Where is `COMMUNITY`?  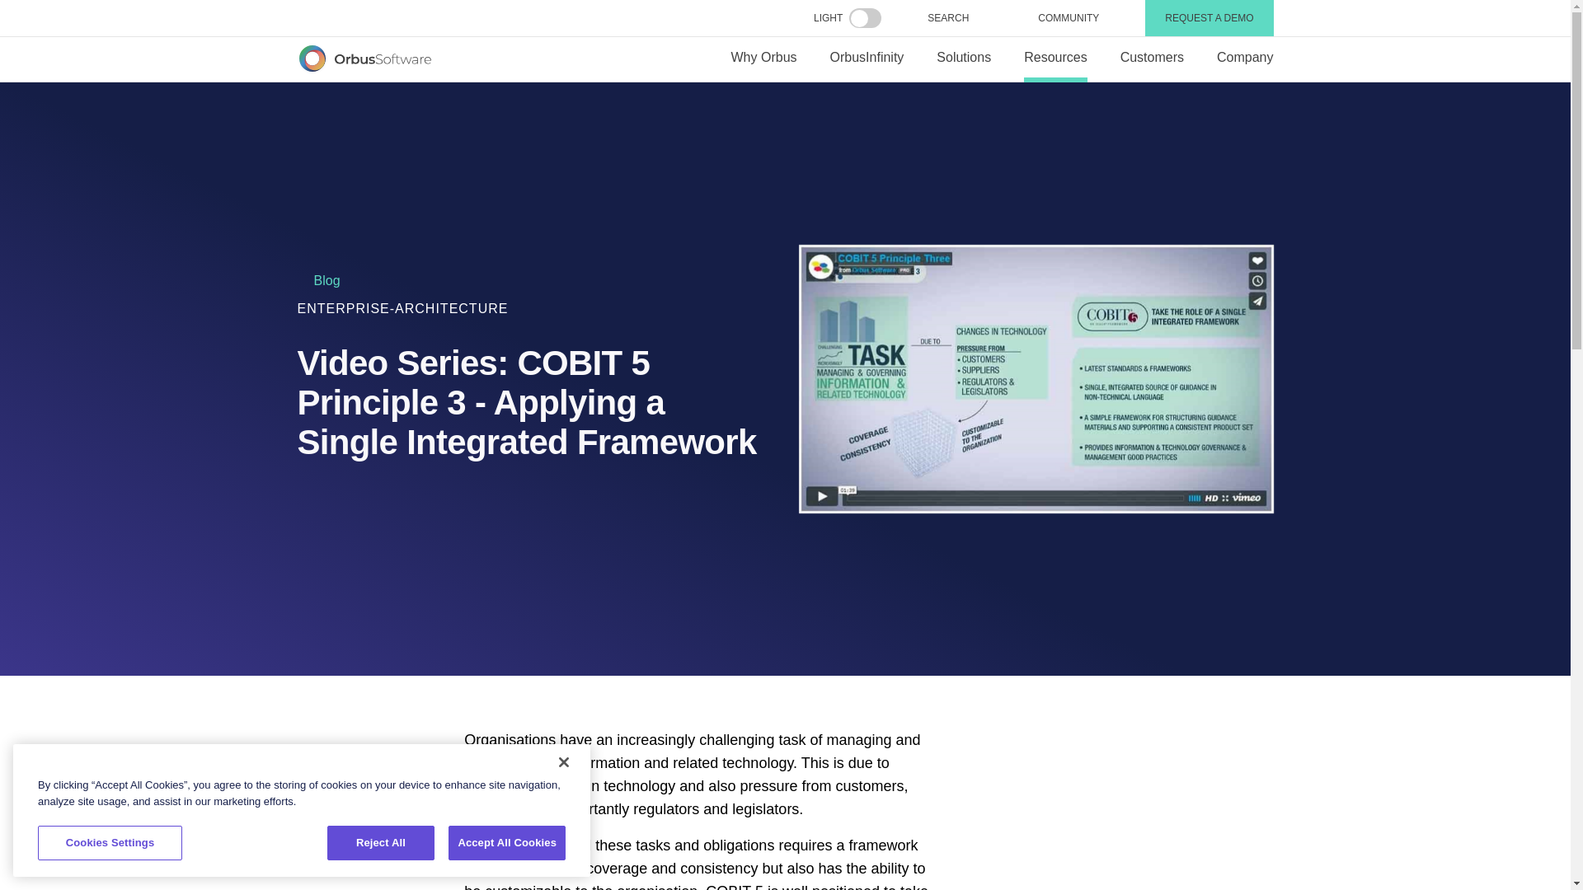
COMMUNITY is located at coordinates (1069, 18).